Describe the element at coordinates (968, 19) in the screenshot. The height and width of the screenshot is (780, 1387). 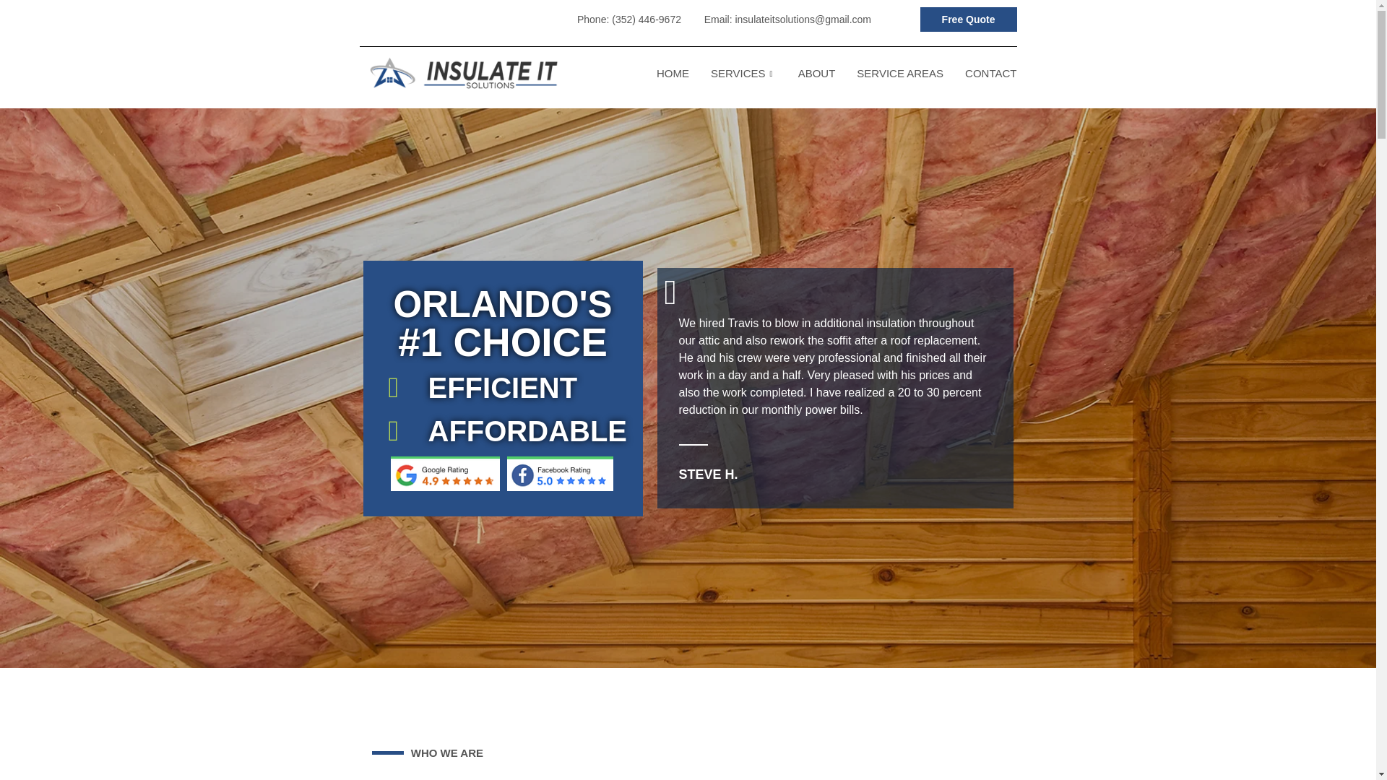
I see `Free Quote` at that location.